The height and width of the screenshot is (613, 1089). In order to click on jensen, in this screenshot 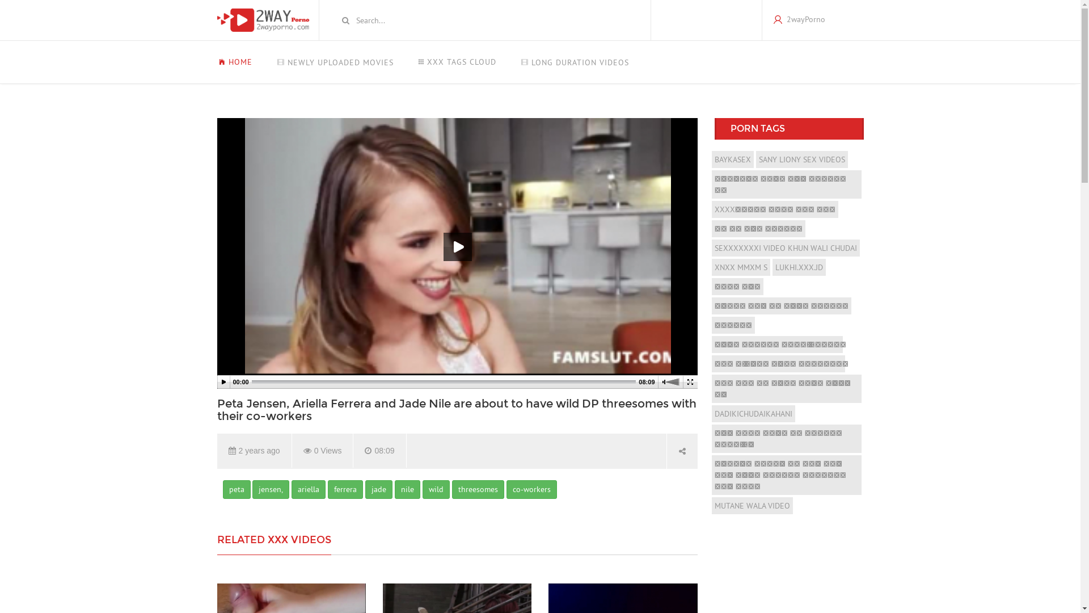, I will do `click(271, 489)`.